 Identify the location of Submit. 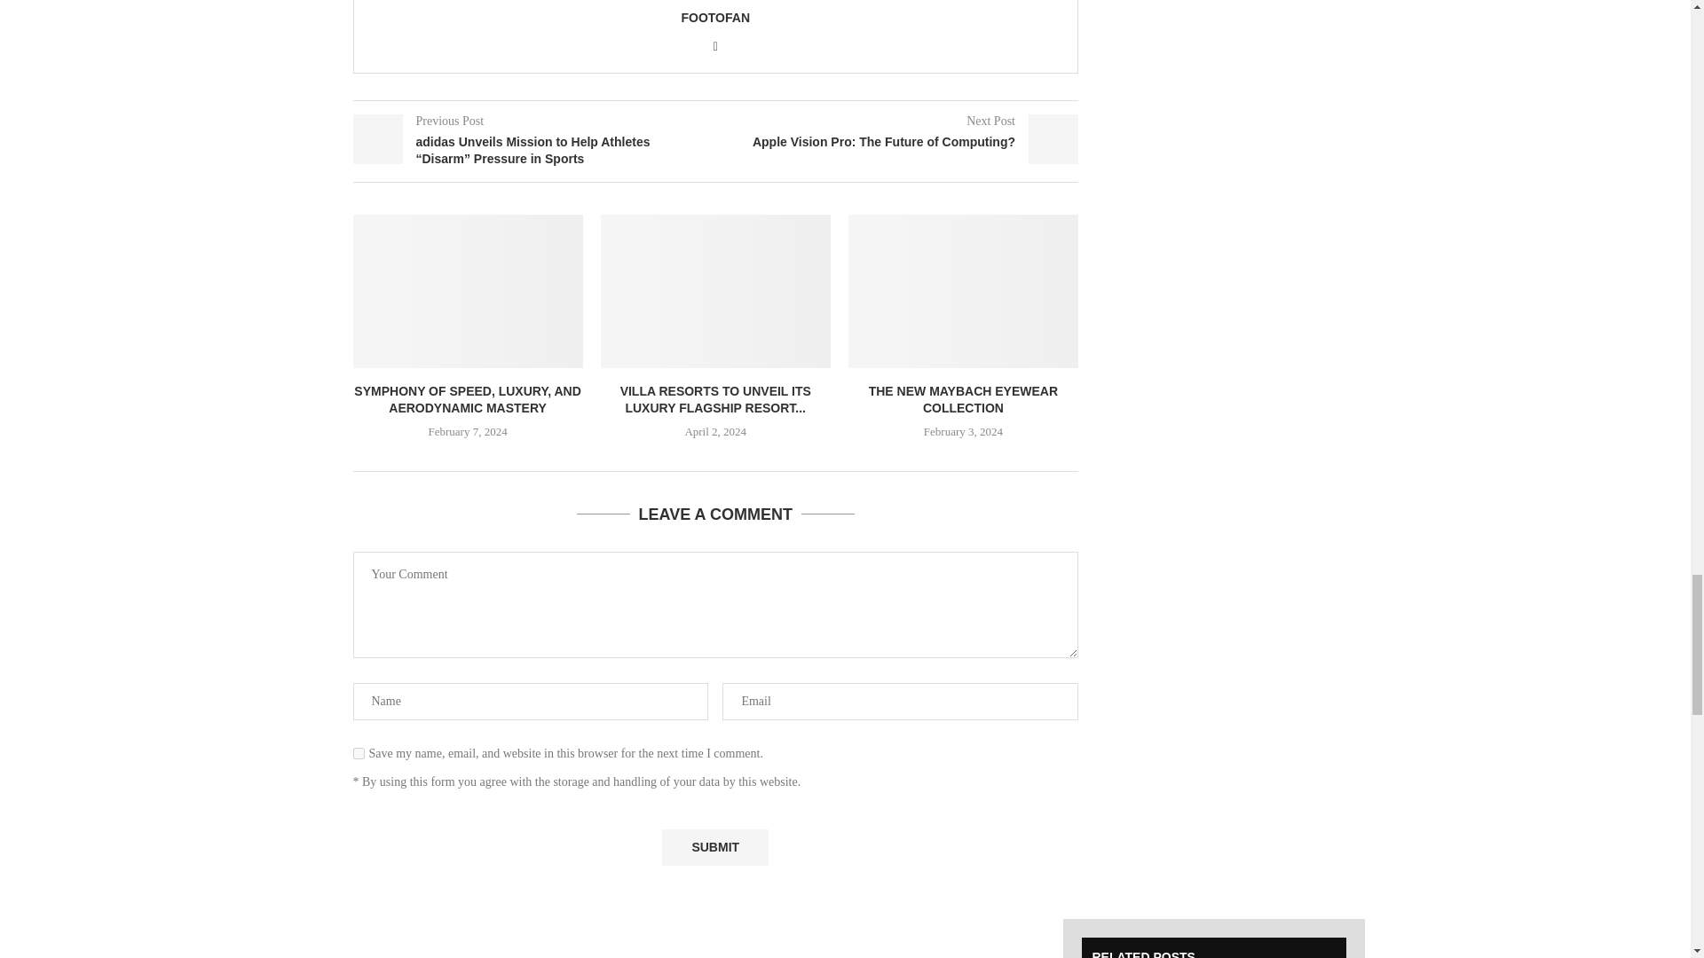
(715, 848).